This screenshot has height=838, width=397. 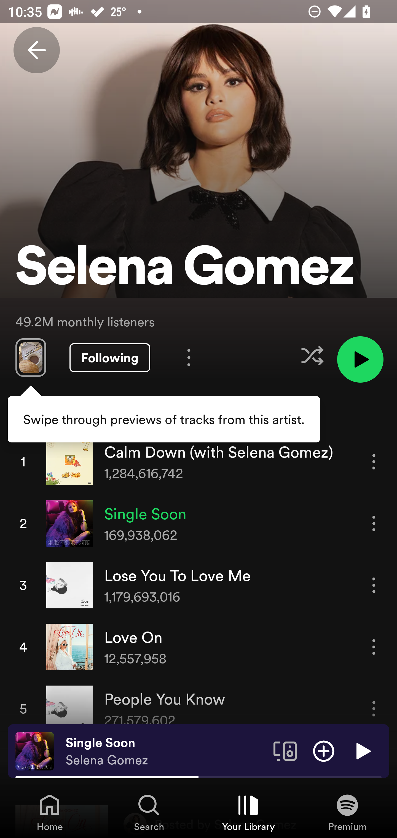 I want to click on More options for song Single Soon, so click(x=374, y=523).